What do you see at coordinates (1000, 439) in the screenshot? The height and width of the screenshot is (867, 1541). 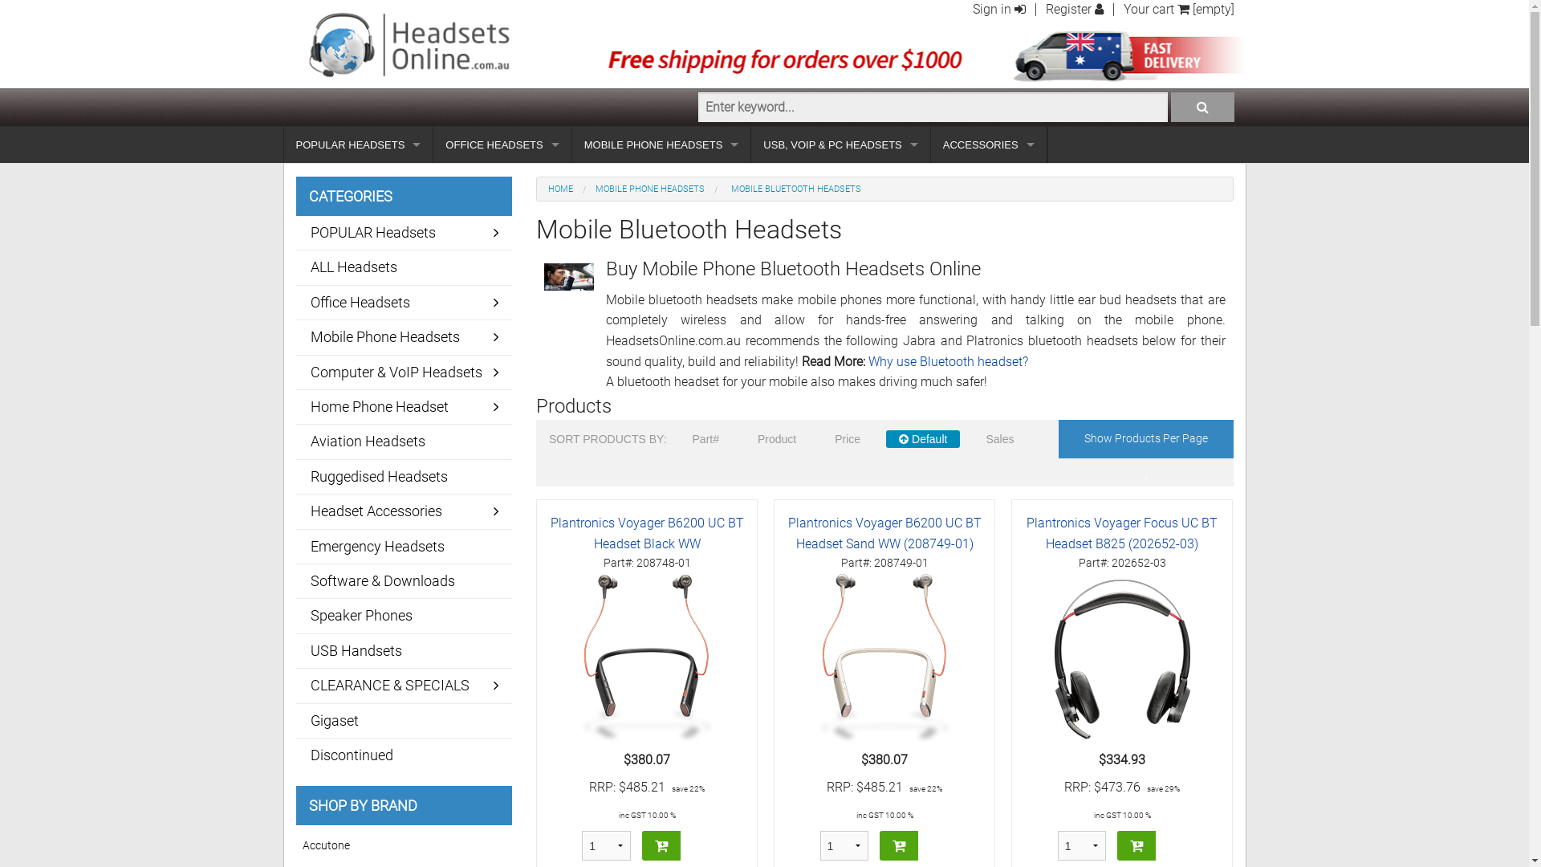 I see `Sales` at bounding box center [1000, 439].